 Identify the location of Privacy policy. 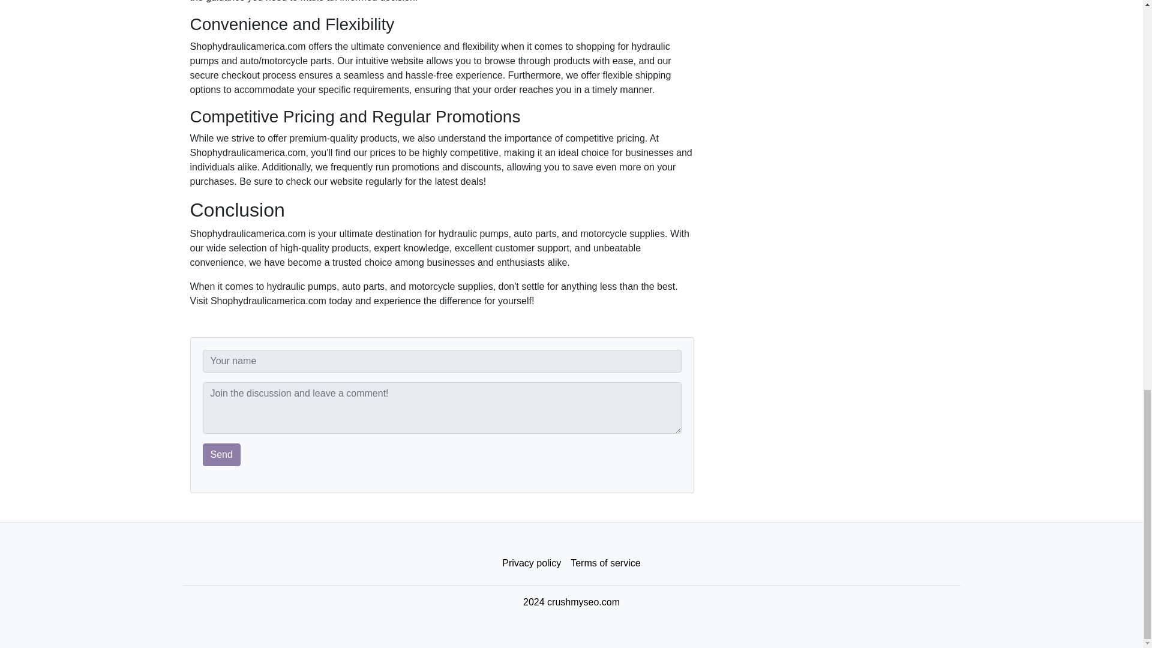
(532, 563).